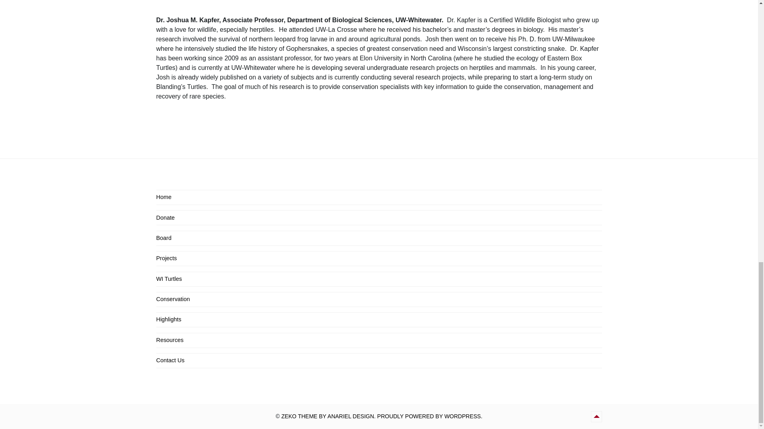  Describe the element at coordinates (173, 300) in the screenshot. I see `Conservation` at that location.